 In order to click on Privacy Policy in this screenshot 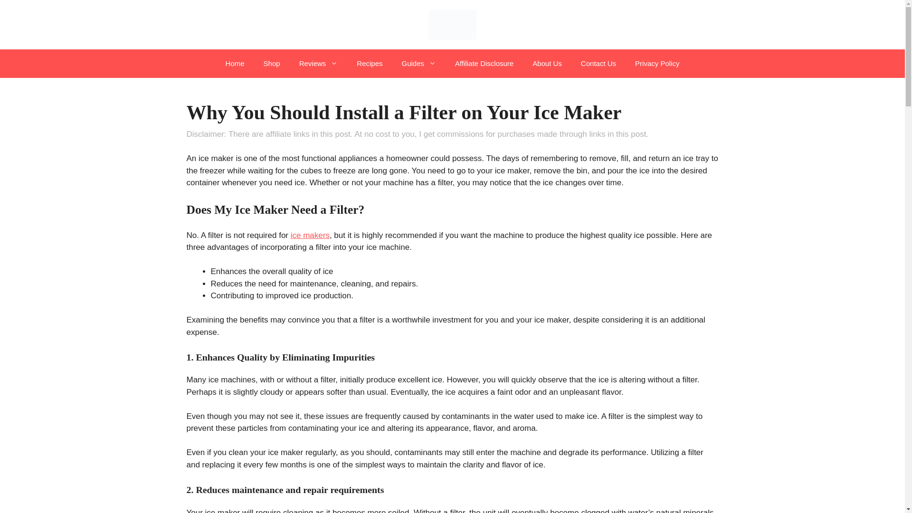, I will do `click(657, 64)`.